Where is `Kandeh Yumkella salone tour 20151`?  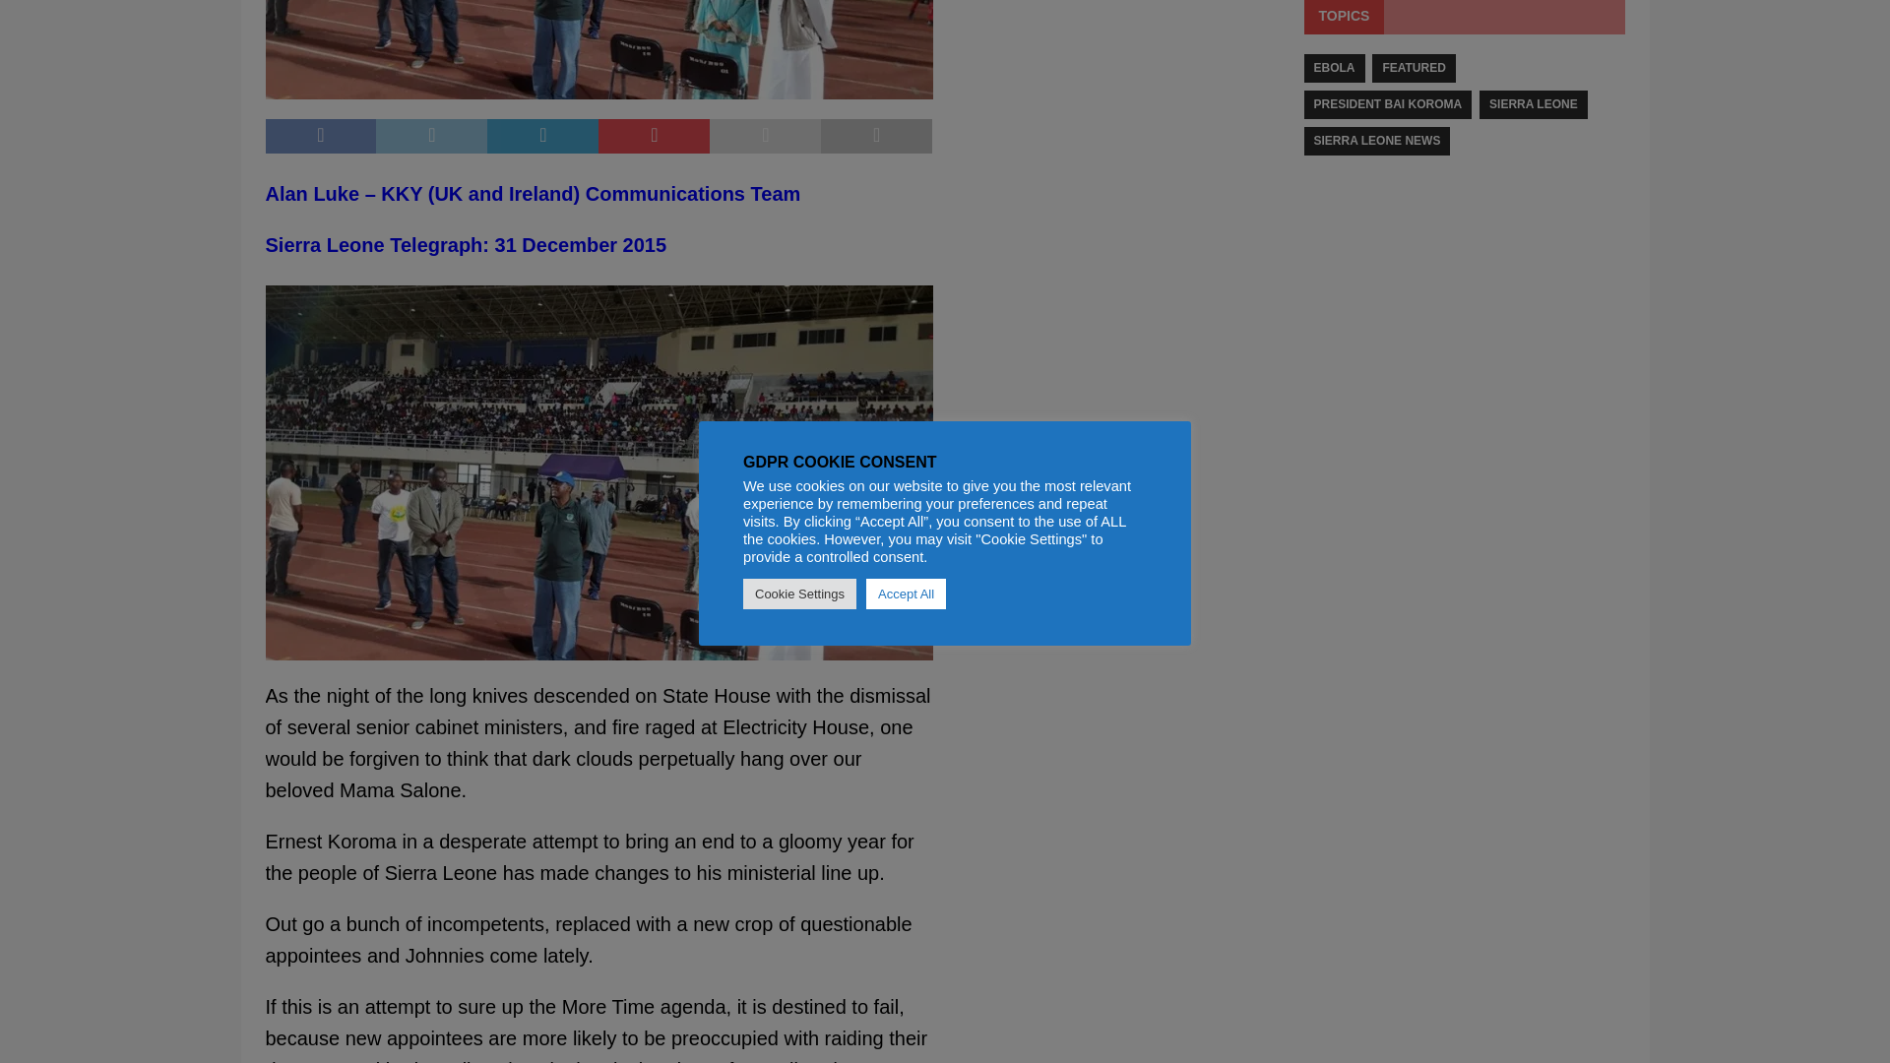
Kandeh Yumkella salone tour 20151 is located at coordinates (599, 49).